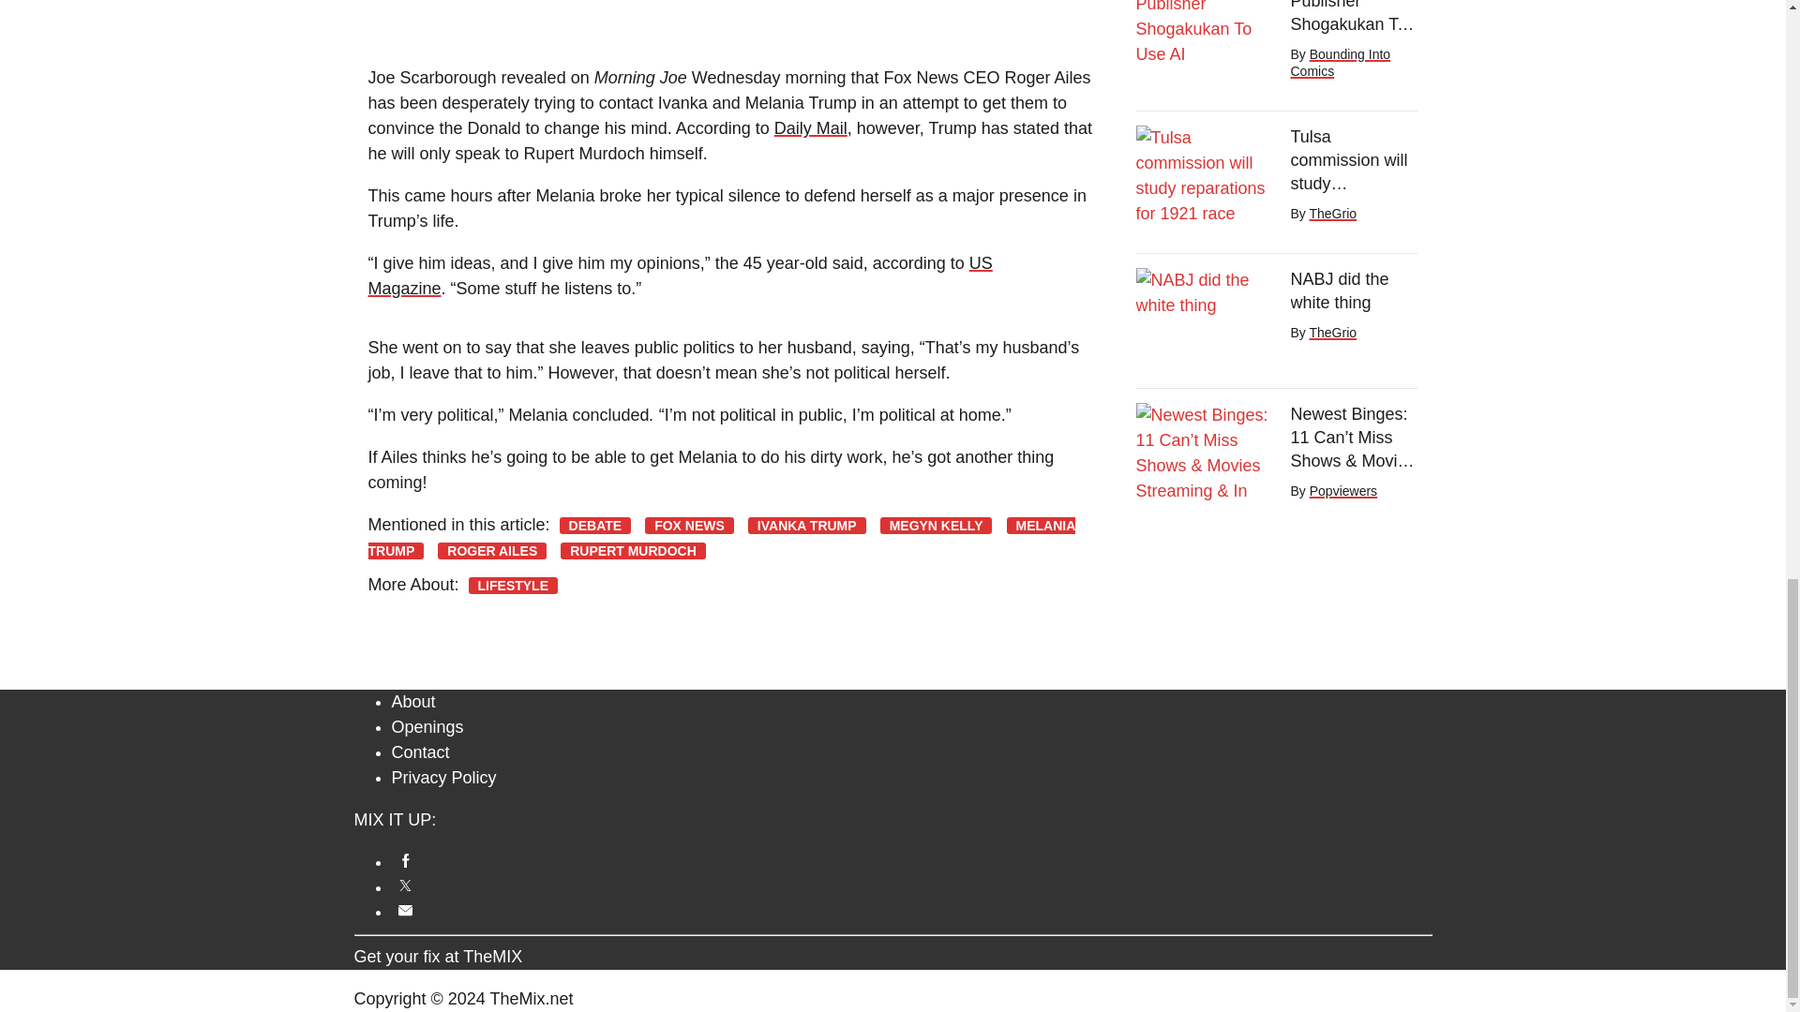 Image resolution: width=1800 pixels, height=1012 pixels. I want to click on ROGER AILES, so click(491, 551).